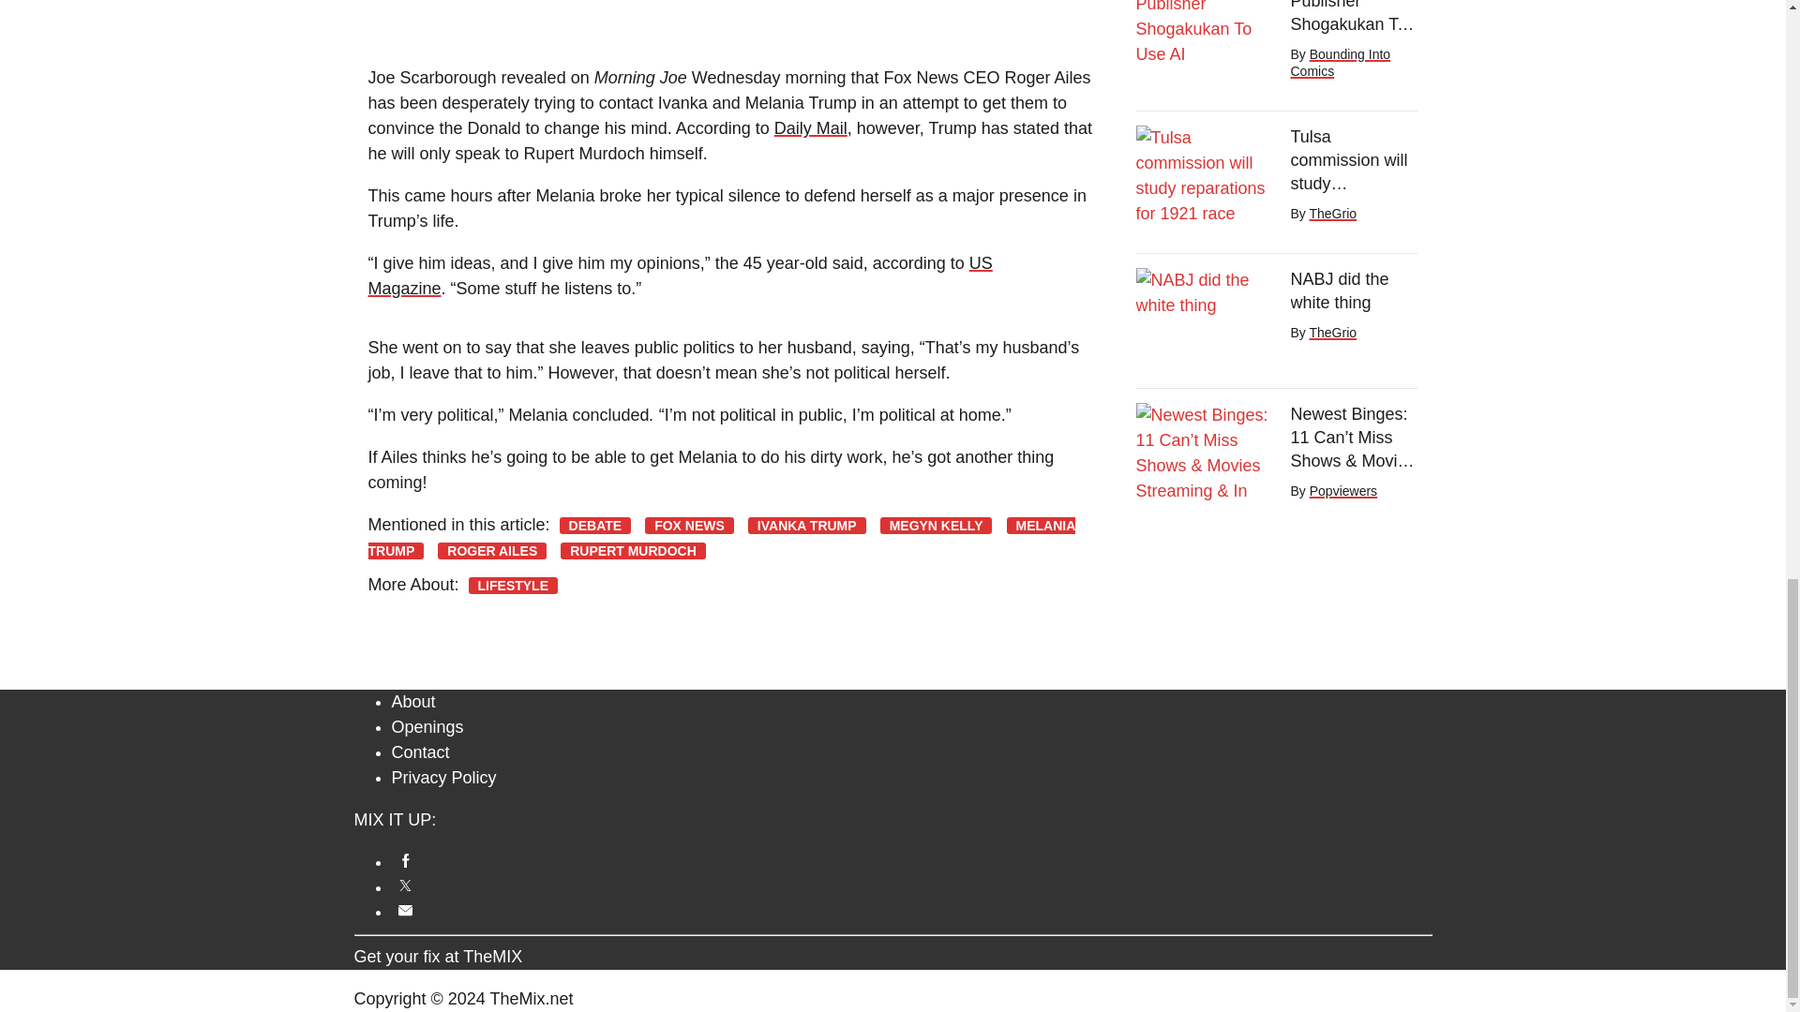 Image resolution: width=1800 pixels, height=1012 pixels. I want to click on ROGER AILES, so click(491, 551).